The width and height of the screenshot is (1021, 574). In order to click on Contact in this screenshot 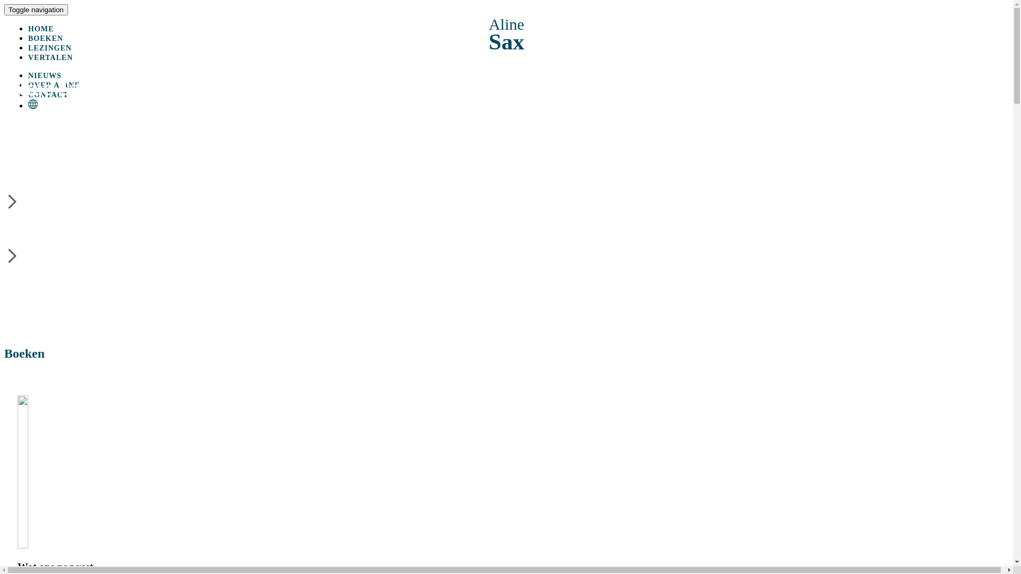, I will do `click(48, 238)`.